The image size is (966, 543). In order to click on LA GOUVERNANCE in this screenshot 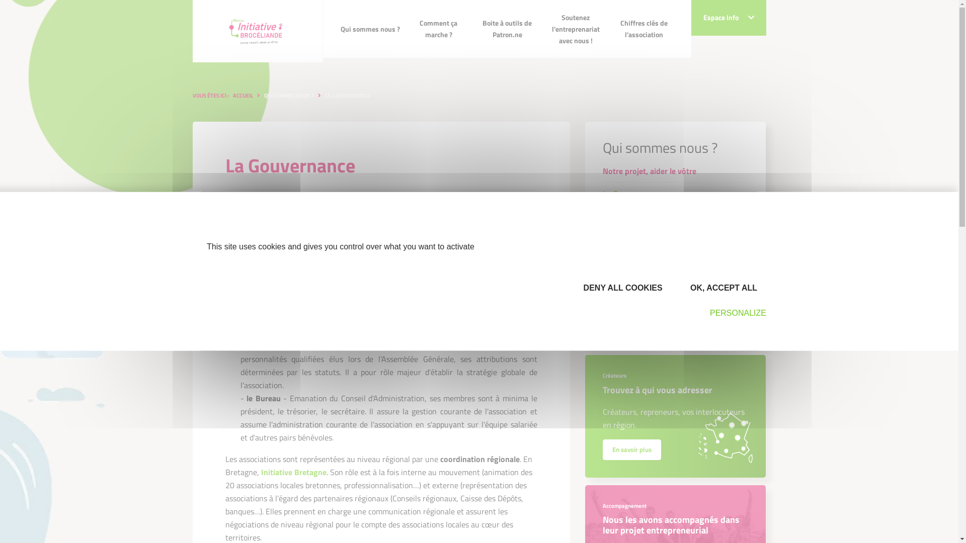, I will do `click(348, 96)`.